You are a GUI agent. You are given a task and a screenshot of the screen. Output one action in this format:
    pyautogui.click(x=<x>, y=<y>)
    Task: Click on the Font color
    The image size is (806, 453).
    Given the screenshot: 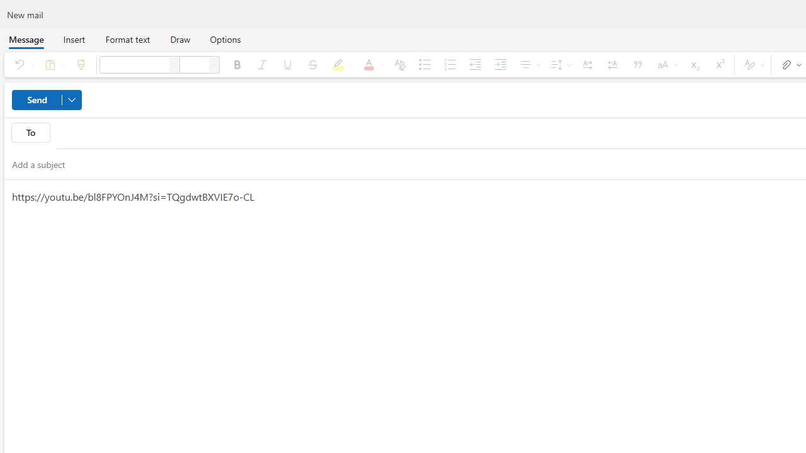 What is the action you would take?
    pyautogui.click(x=372, y=64)
    